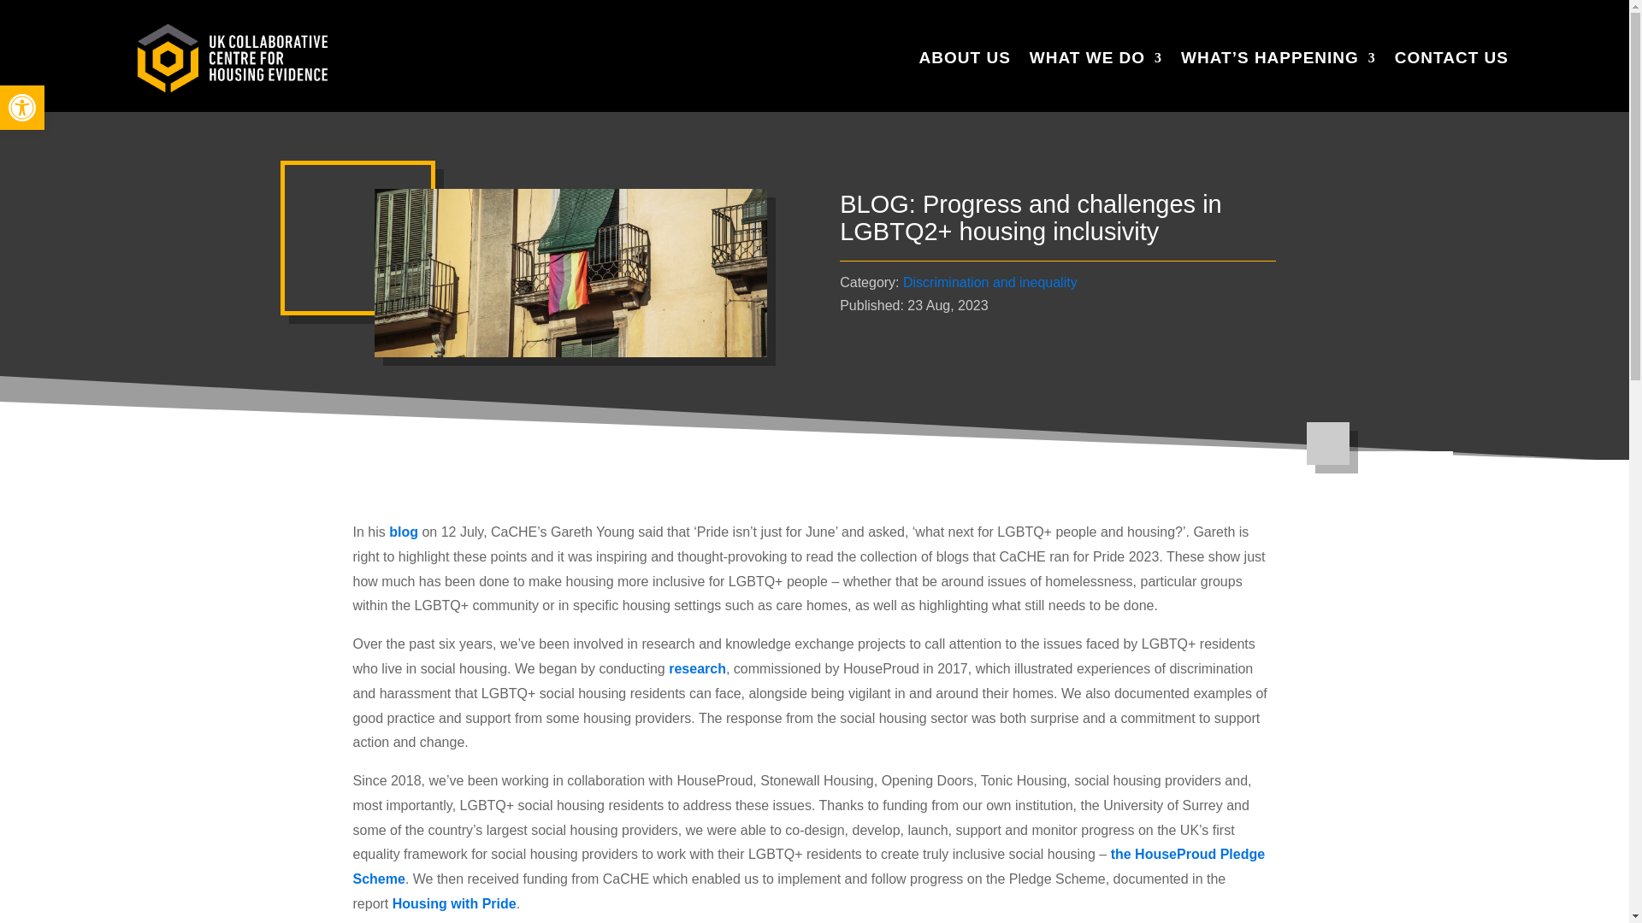  I want to click on ABOUT US, so click(22, 108).